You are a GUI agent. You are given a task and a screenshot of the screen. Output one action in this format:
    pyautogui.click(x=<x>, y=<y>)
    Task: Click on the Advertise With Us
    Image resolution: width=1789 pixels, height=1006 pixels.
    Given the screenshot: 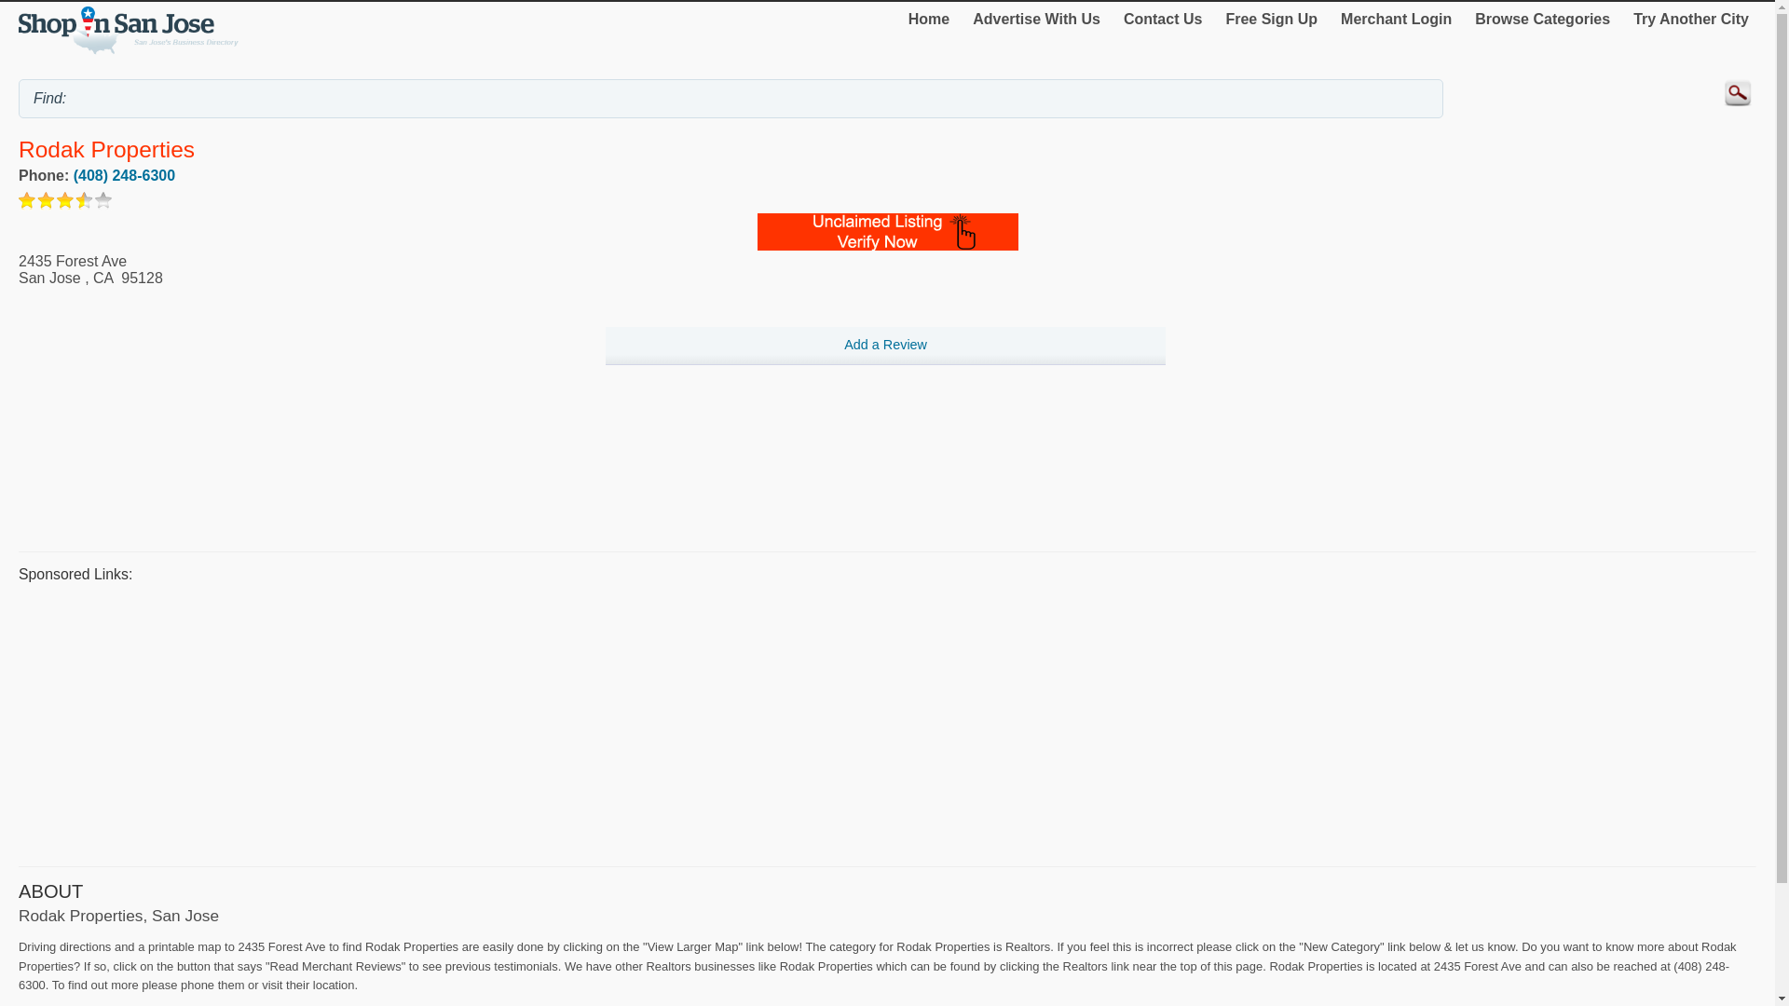 What is the action you would take?
    pyautogui.click(x=1036, y=19)
    